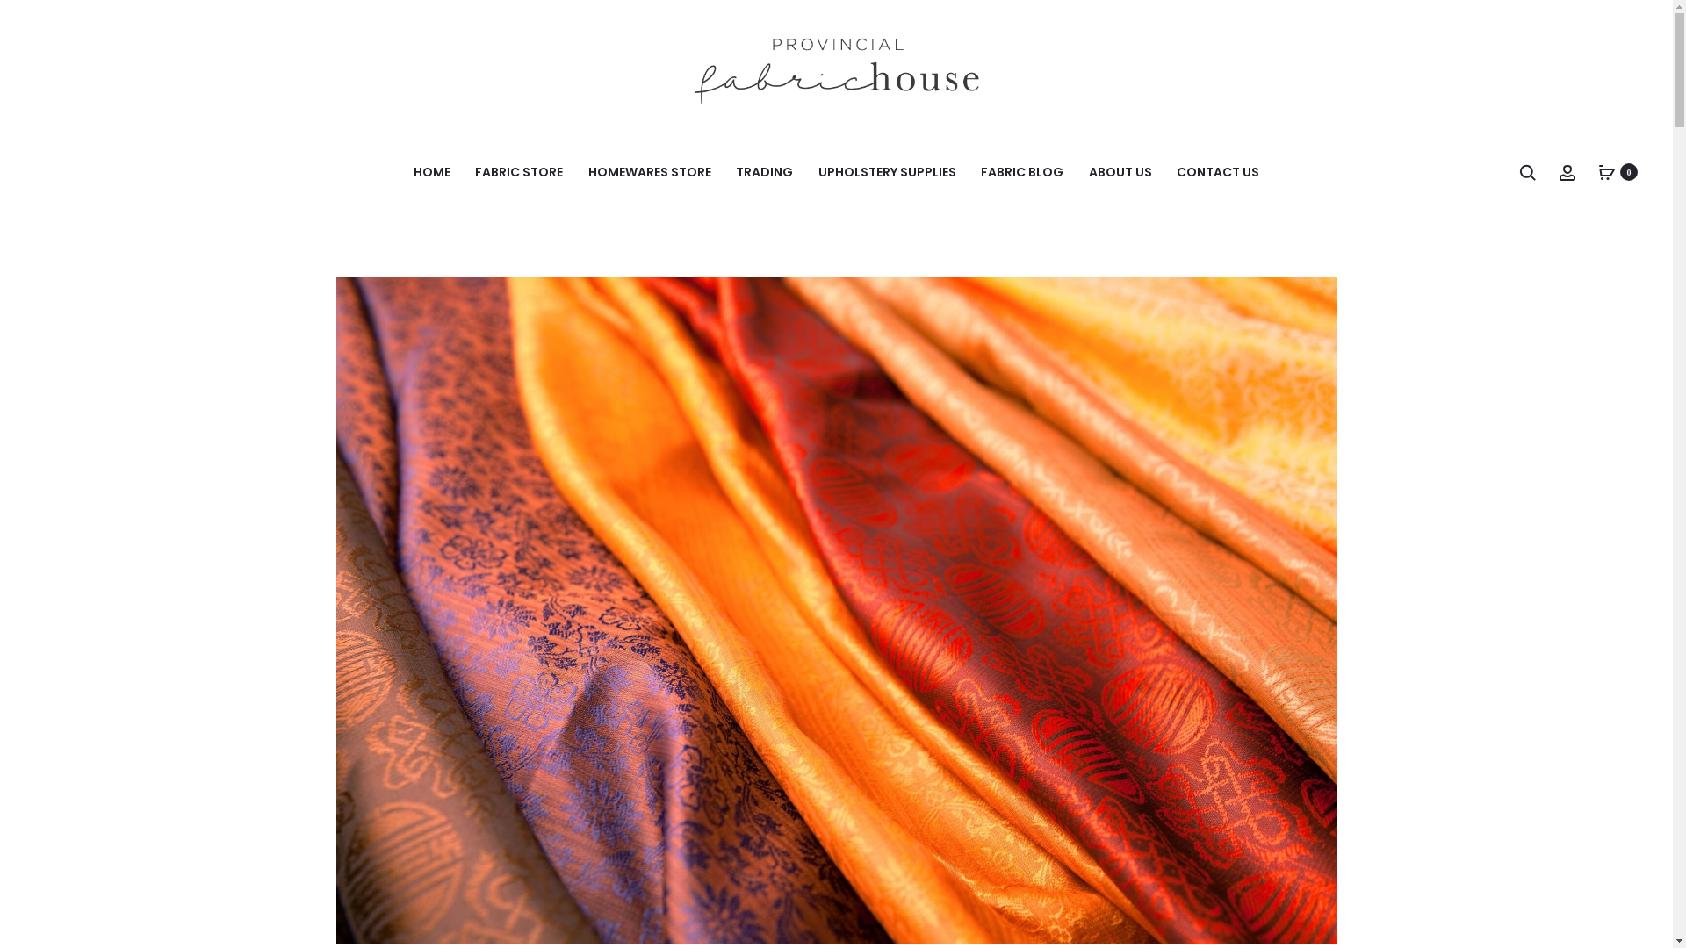  What do you see at coordinates (519, 172) in the screenshot?
I see `FABRIC STORE` at bounding box center [519, 172].